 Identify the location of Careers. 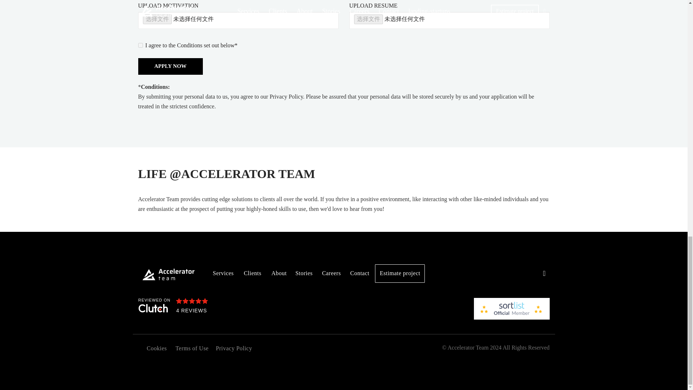
(331, 273).